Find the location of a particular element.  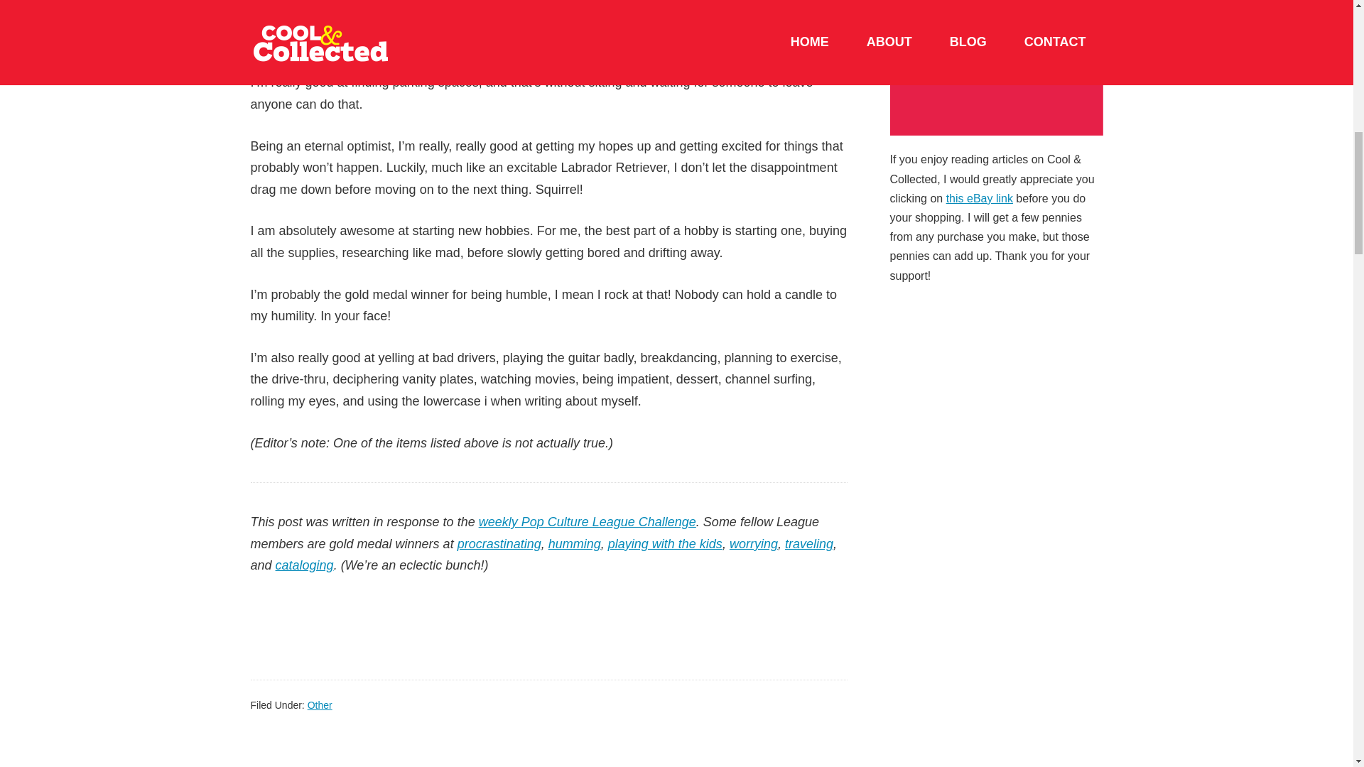

traveling is located at coordinates (809, 544).